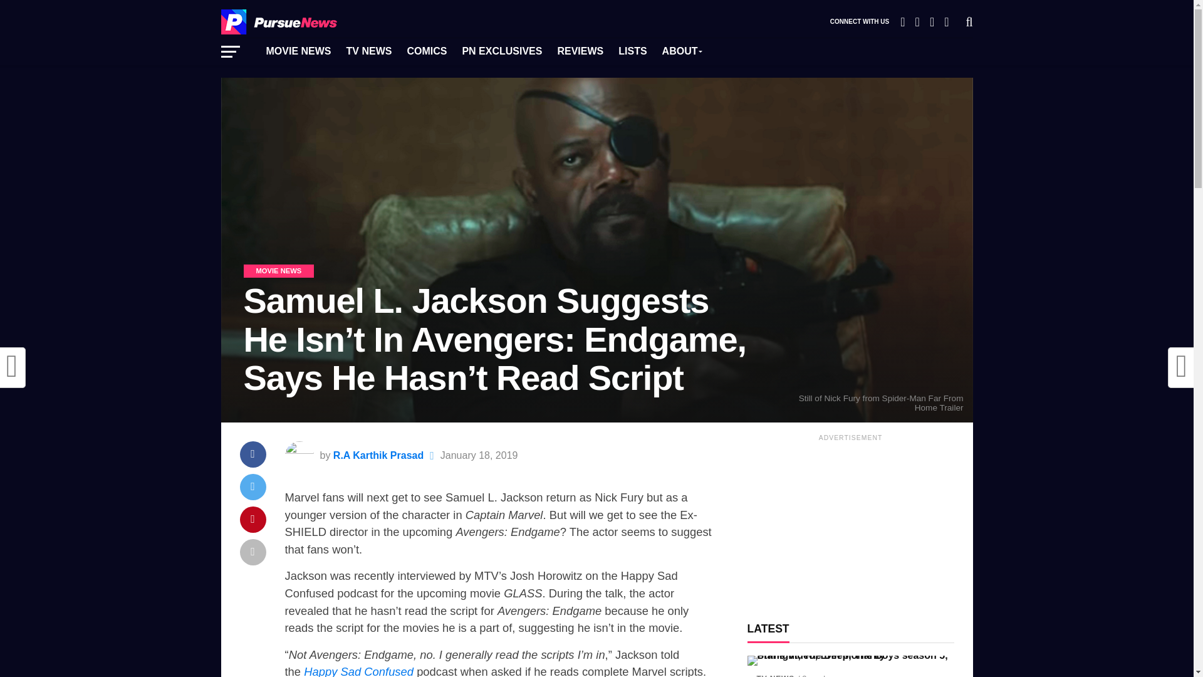  Describe the element at coordinates (358, 671) in the screenshot. I see `Happy Sad Confused` at that location.